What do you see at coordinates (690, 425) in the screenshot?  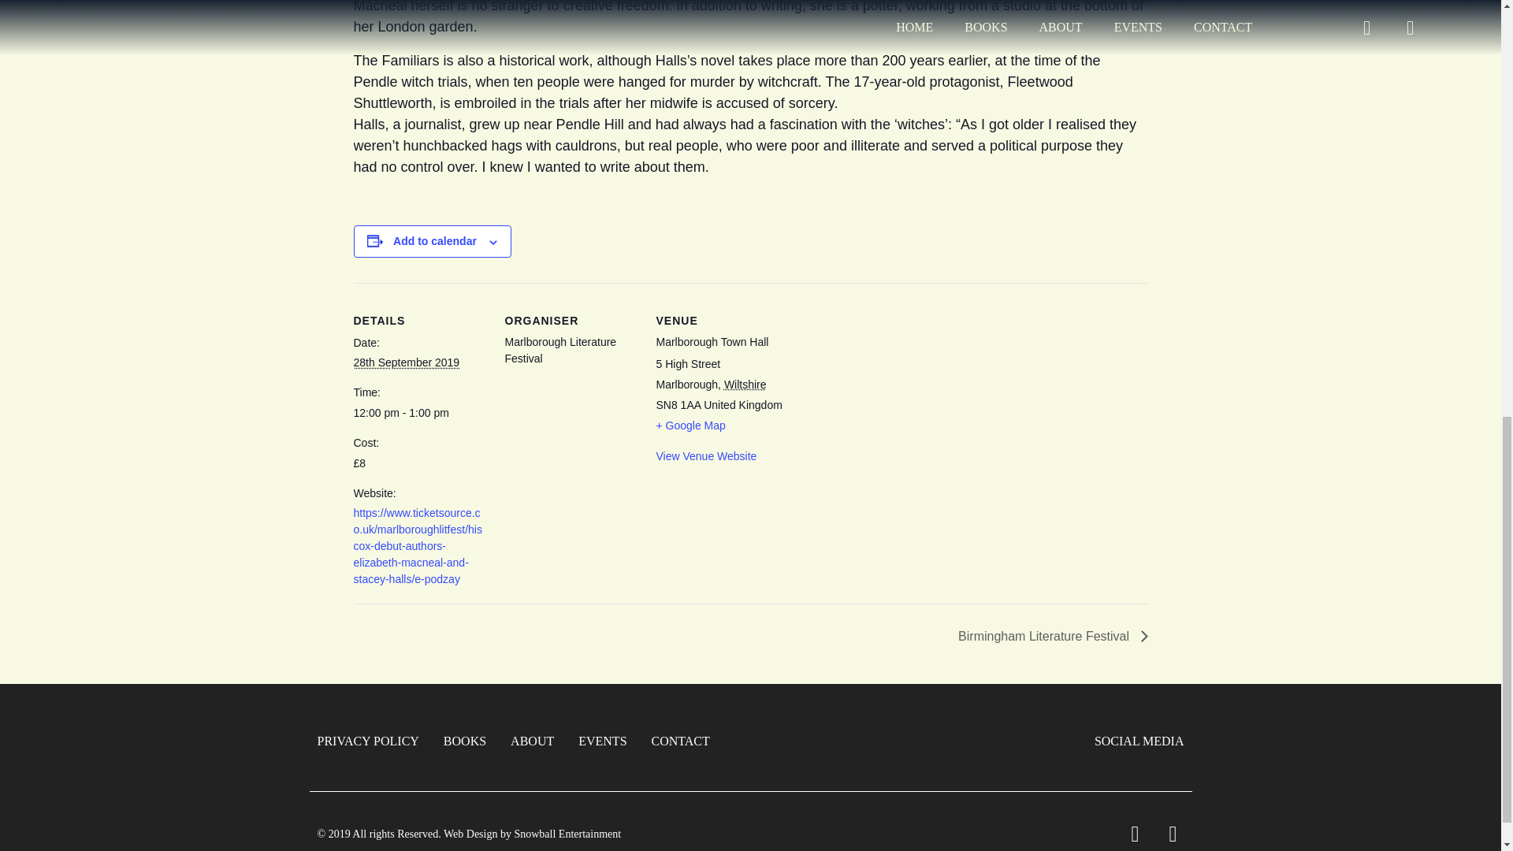 I see `Click to view a Google Map` at bounding box center [690, 425].